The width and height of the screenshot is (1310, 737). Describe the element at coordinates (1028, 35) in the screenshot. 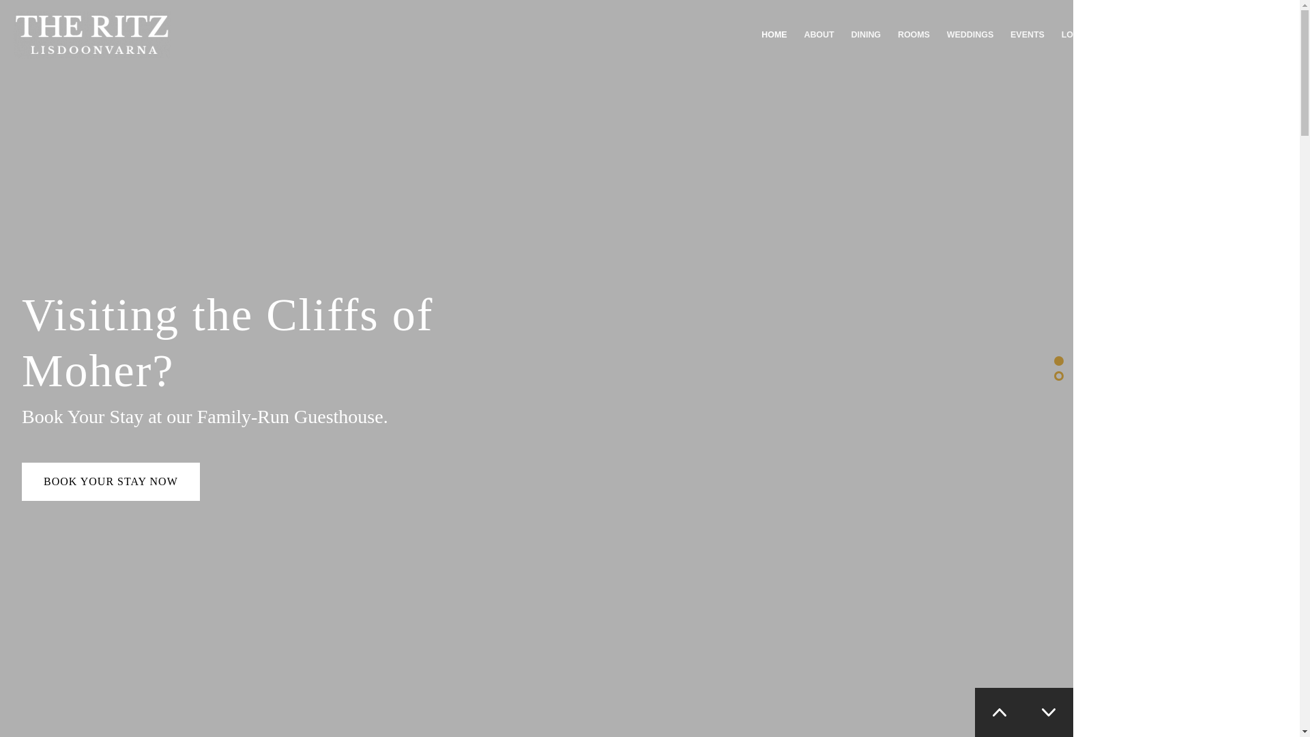

I see `EVENTS` at that location.